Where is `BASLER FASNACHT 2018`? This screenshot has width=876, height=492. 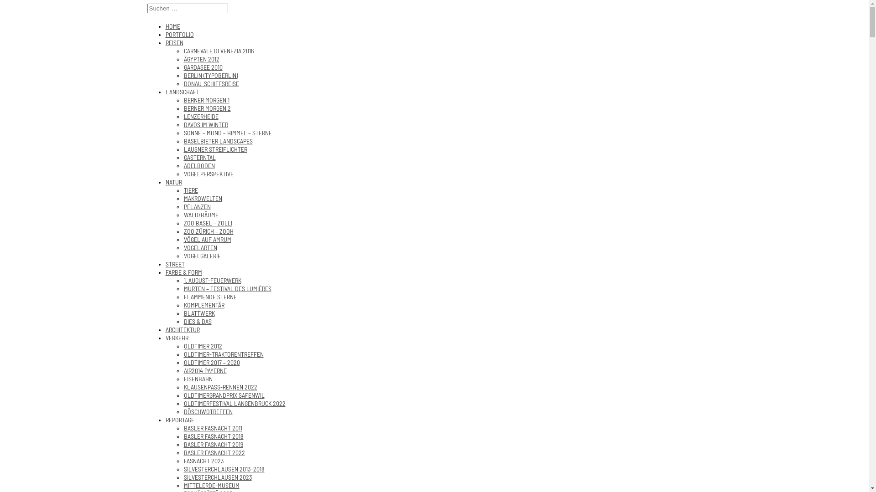
BASLER FASNACHT 2018 is located at coordinates (214, 436).